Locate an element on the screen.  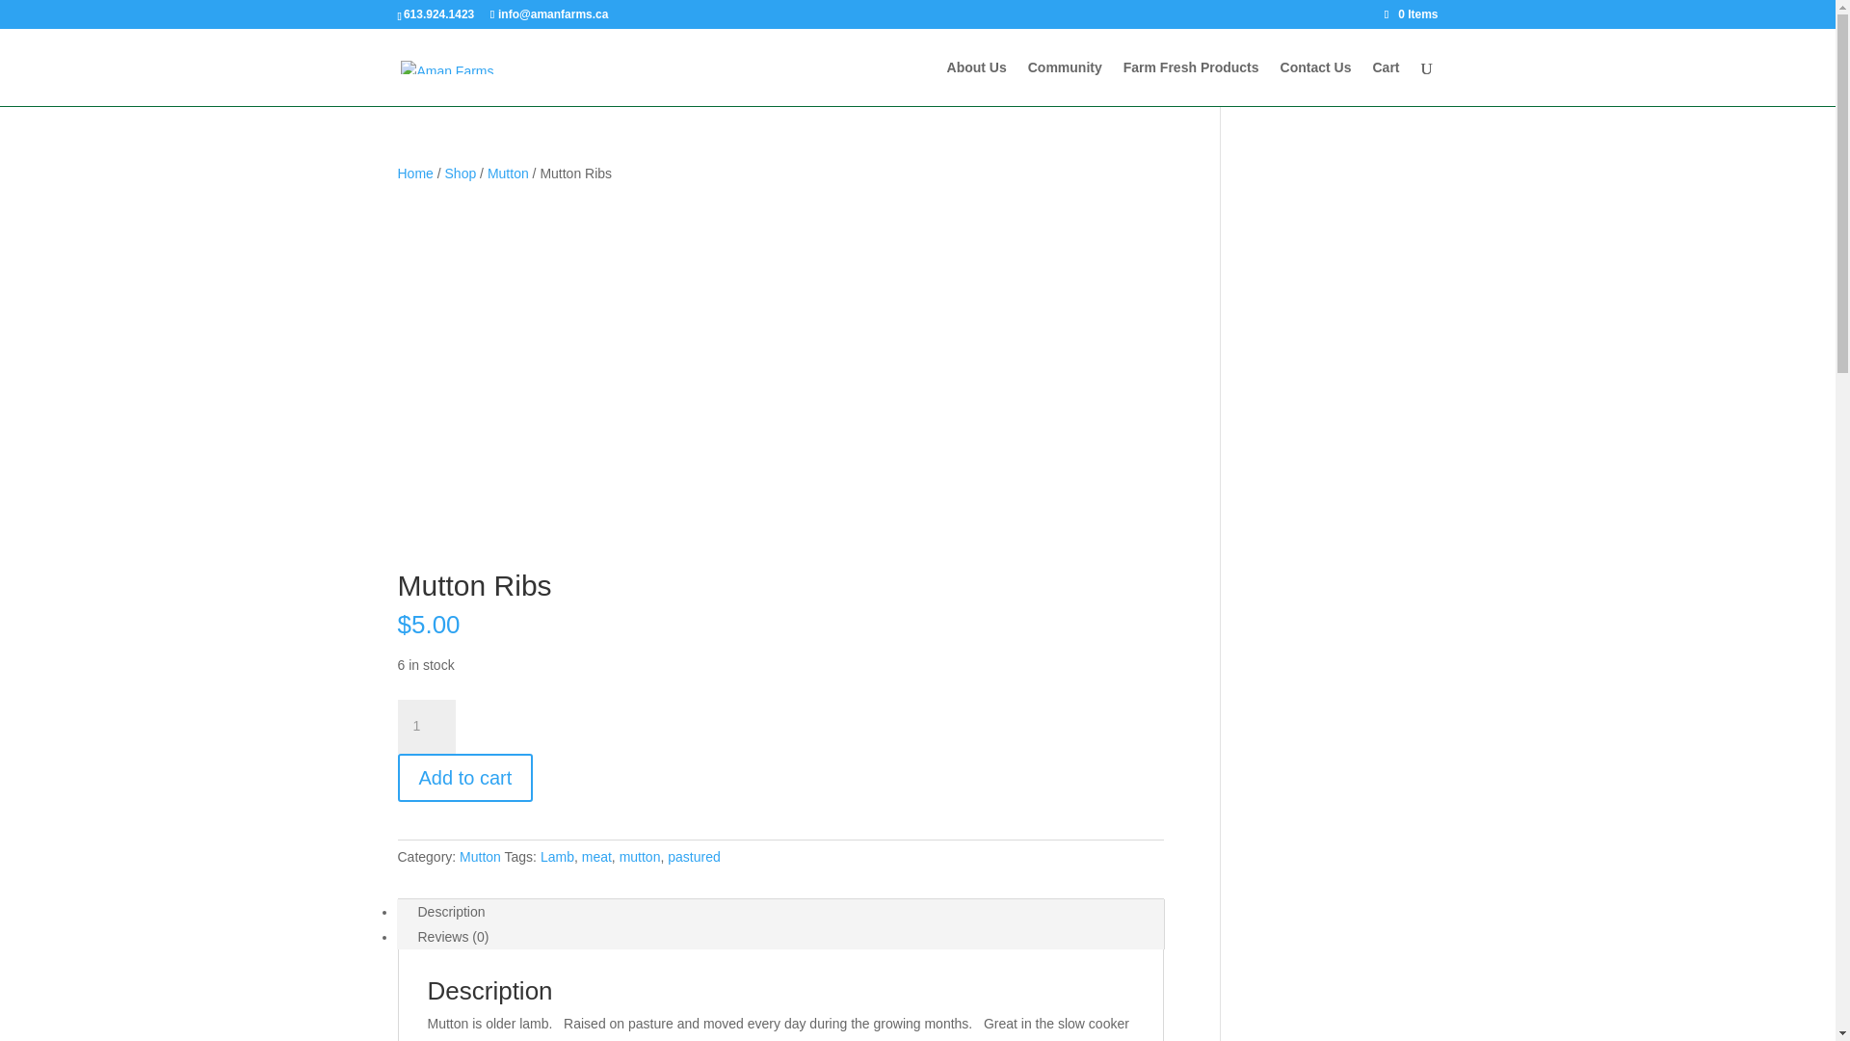
Lamb is located at coordinates (557, 857).